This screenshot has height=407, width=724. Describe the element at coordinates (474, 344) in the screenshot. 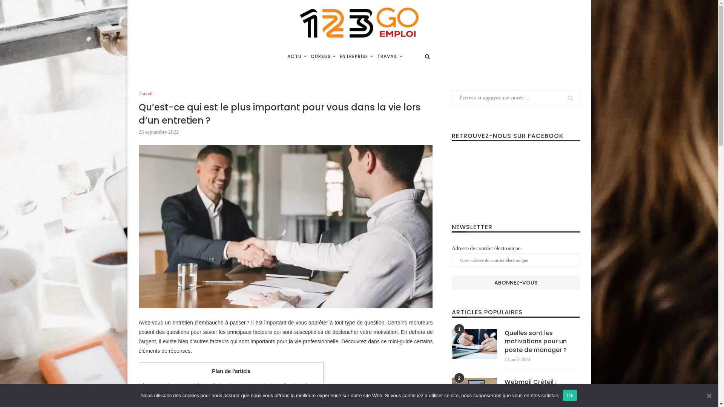

I see `Quelles sont les motivations pour un poste de manager ?` at that location.